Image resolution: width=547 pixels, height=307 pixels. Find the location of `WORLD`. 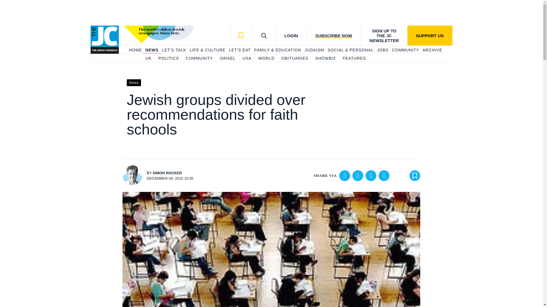

WORLD is located at coordinates (266, 59).